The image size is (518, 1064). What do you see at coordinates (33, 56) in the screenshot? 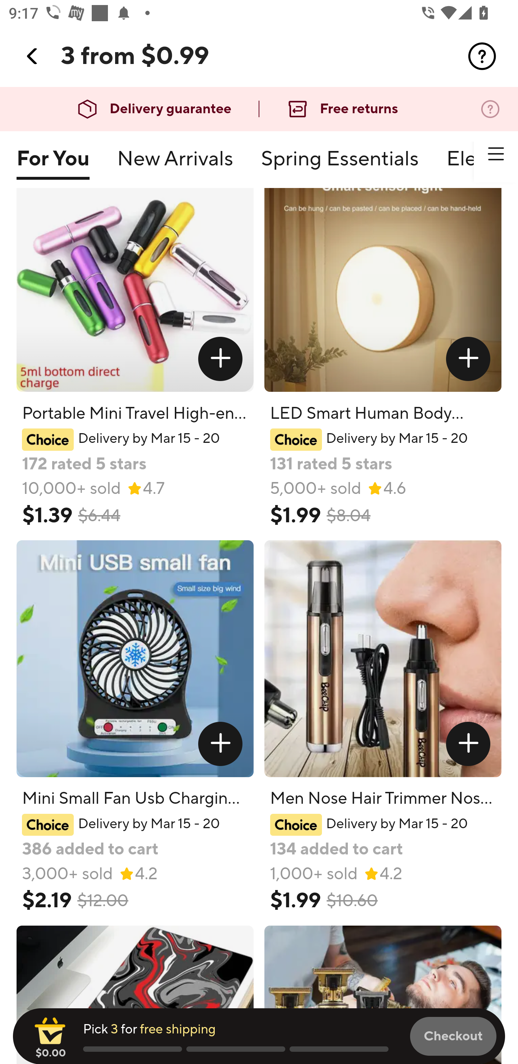
I see `` at bounding box center [33, 56].